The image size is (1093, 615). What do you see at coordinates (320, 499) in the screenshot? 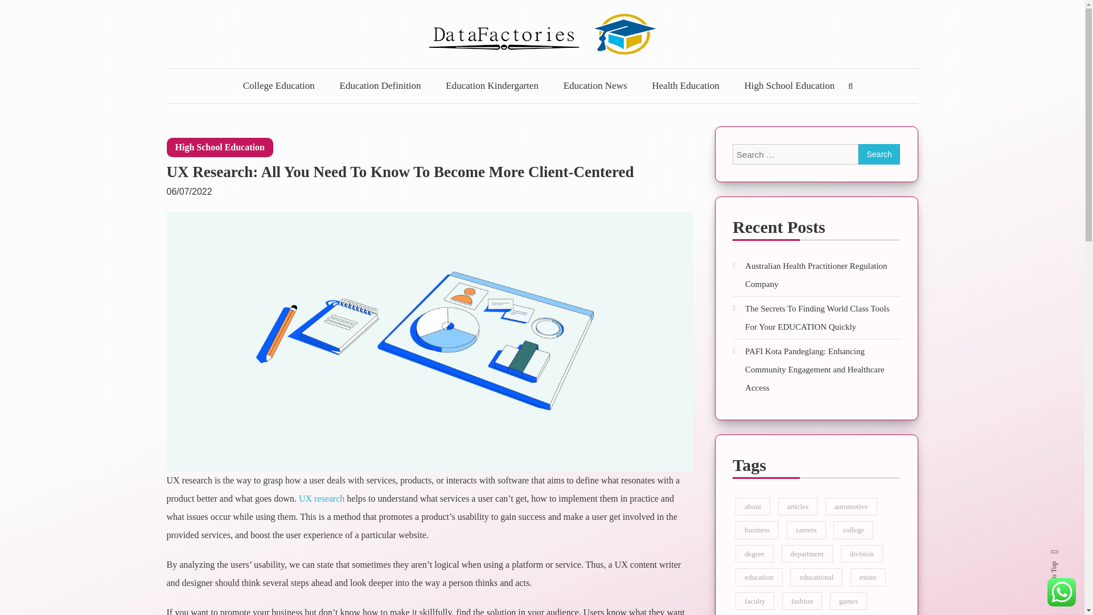
I see `UX research` at bounding box center [320, 499].